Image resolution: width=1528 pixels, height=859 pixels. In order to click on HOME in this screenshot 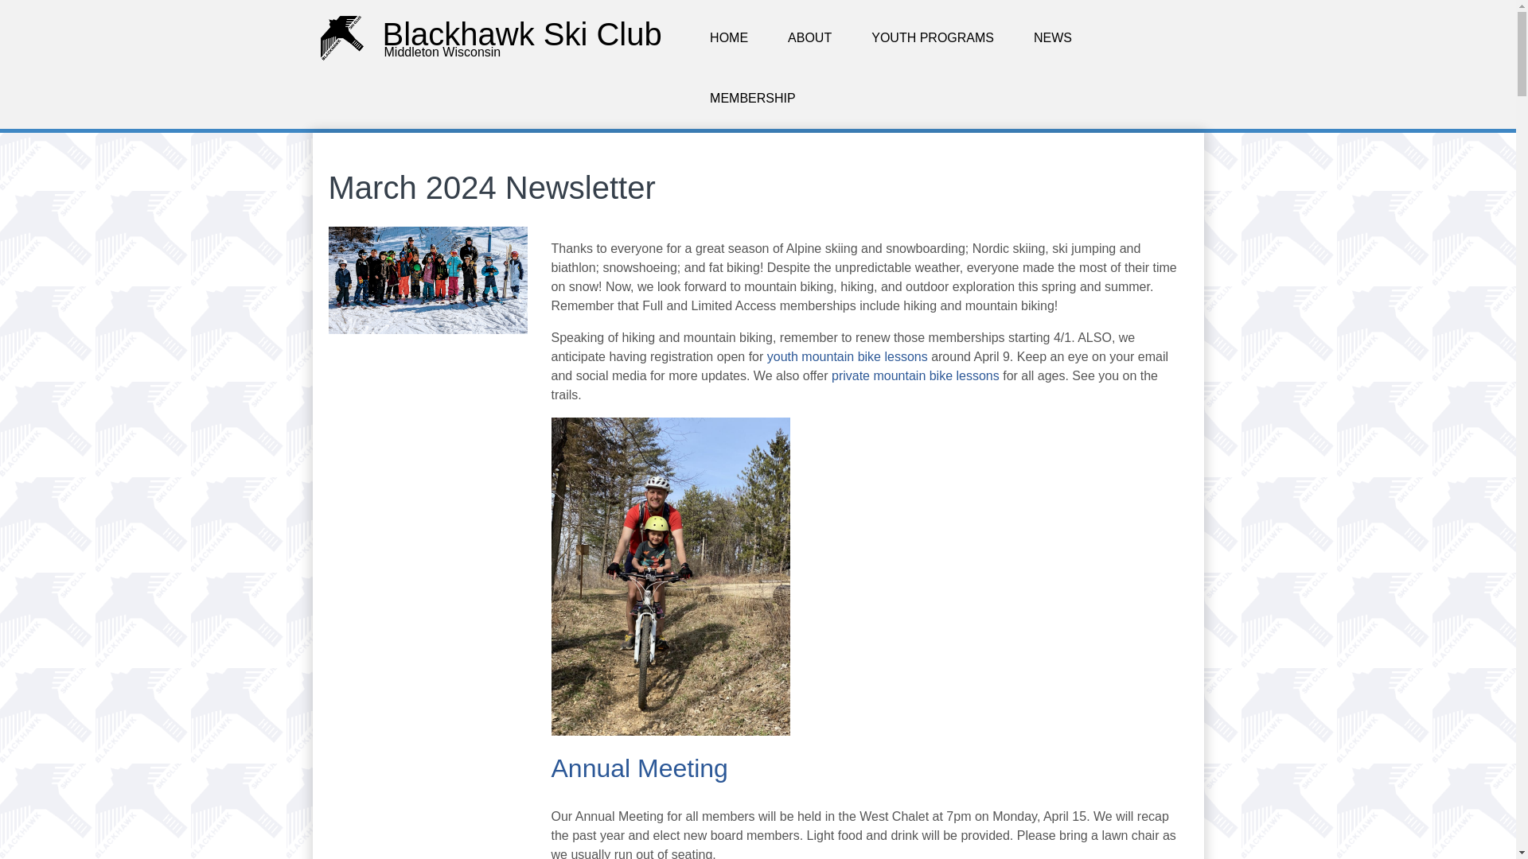, I will do `click(729, 38)`.